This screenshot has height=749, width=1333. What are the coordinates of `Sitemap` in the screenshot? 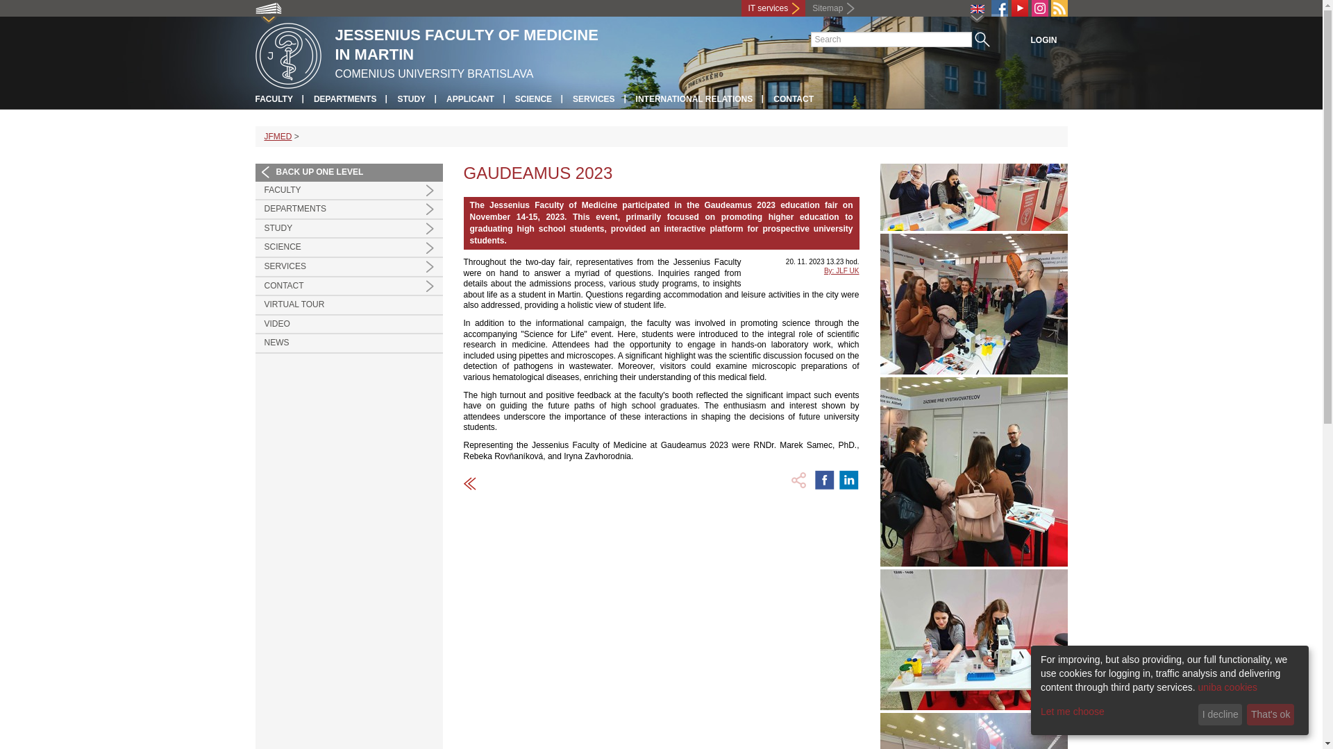 It's located at (832, 8).